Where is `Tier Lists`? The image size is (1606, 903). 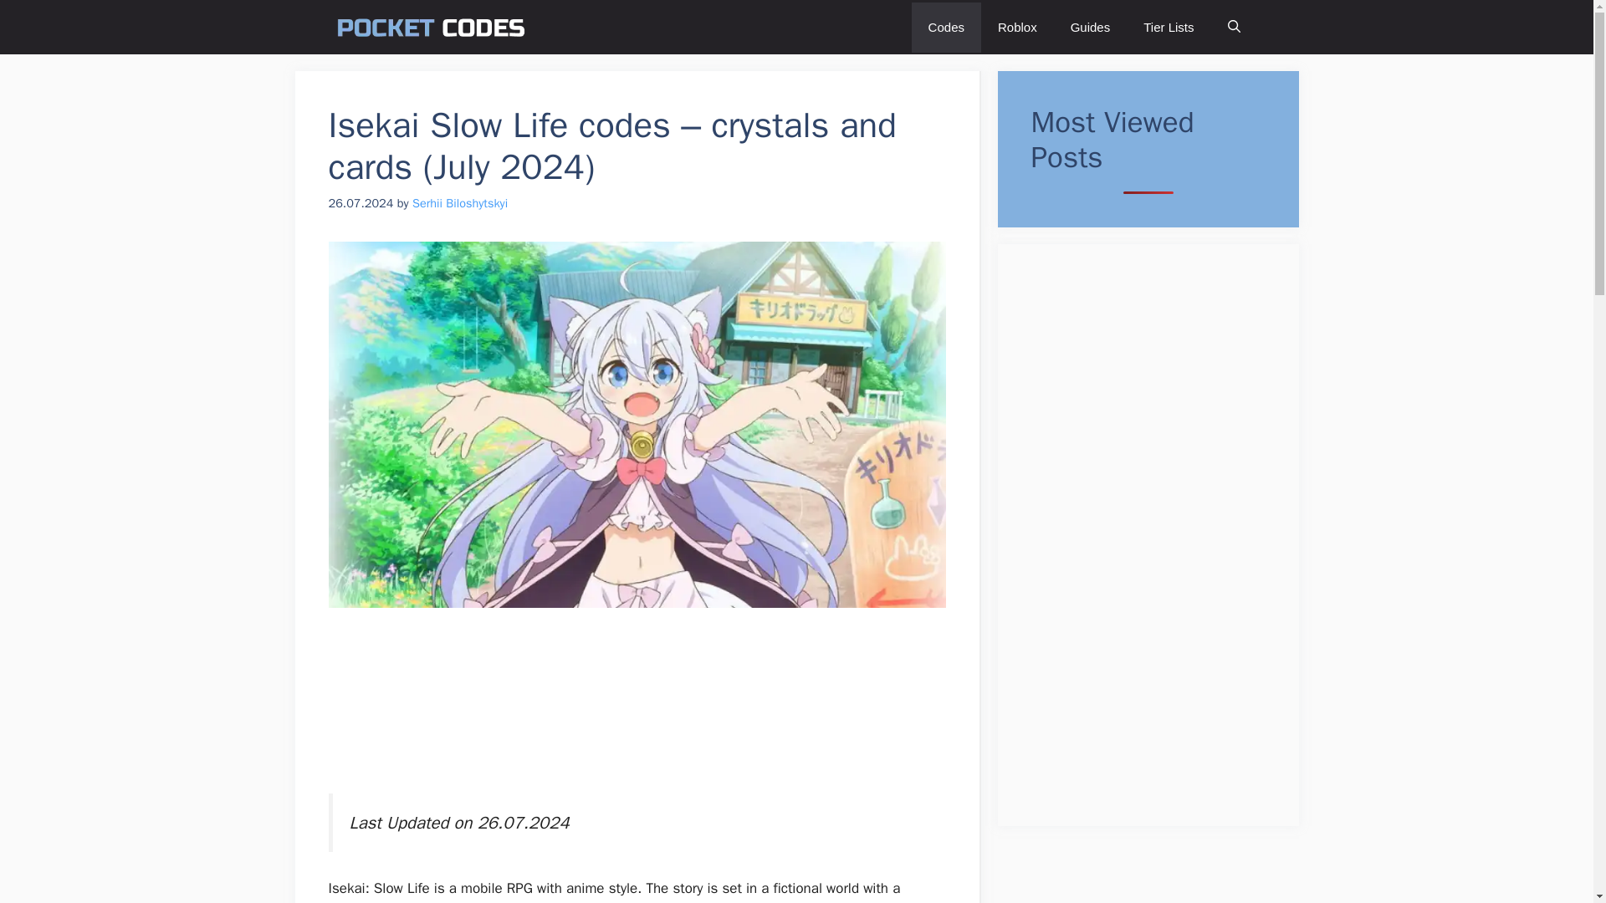
Tier Lists is located at coordinates (1169, 27).